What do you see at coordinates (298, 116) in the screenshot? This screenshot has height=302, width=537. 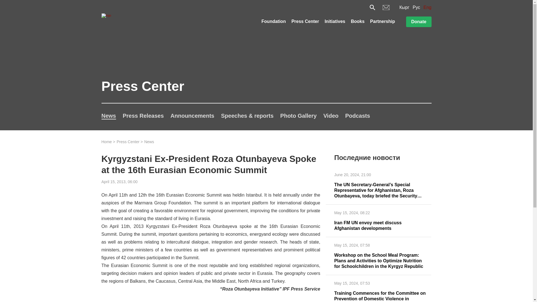 I see `Photo Gallery` at bounding box center [298, 116].